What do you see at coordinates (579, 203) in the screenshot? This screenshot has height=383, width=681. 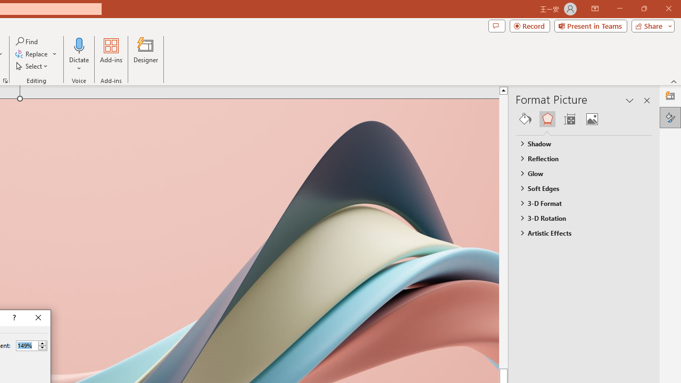 I see `3-D Format` at bounding box center [579, 203].